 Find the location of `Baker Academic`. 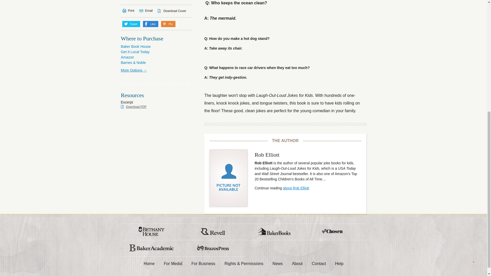

Baker Academic is located at coordinates (151, 248).